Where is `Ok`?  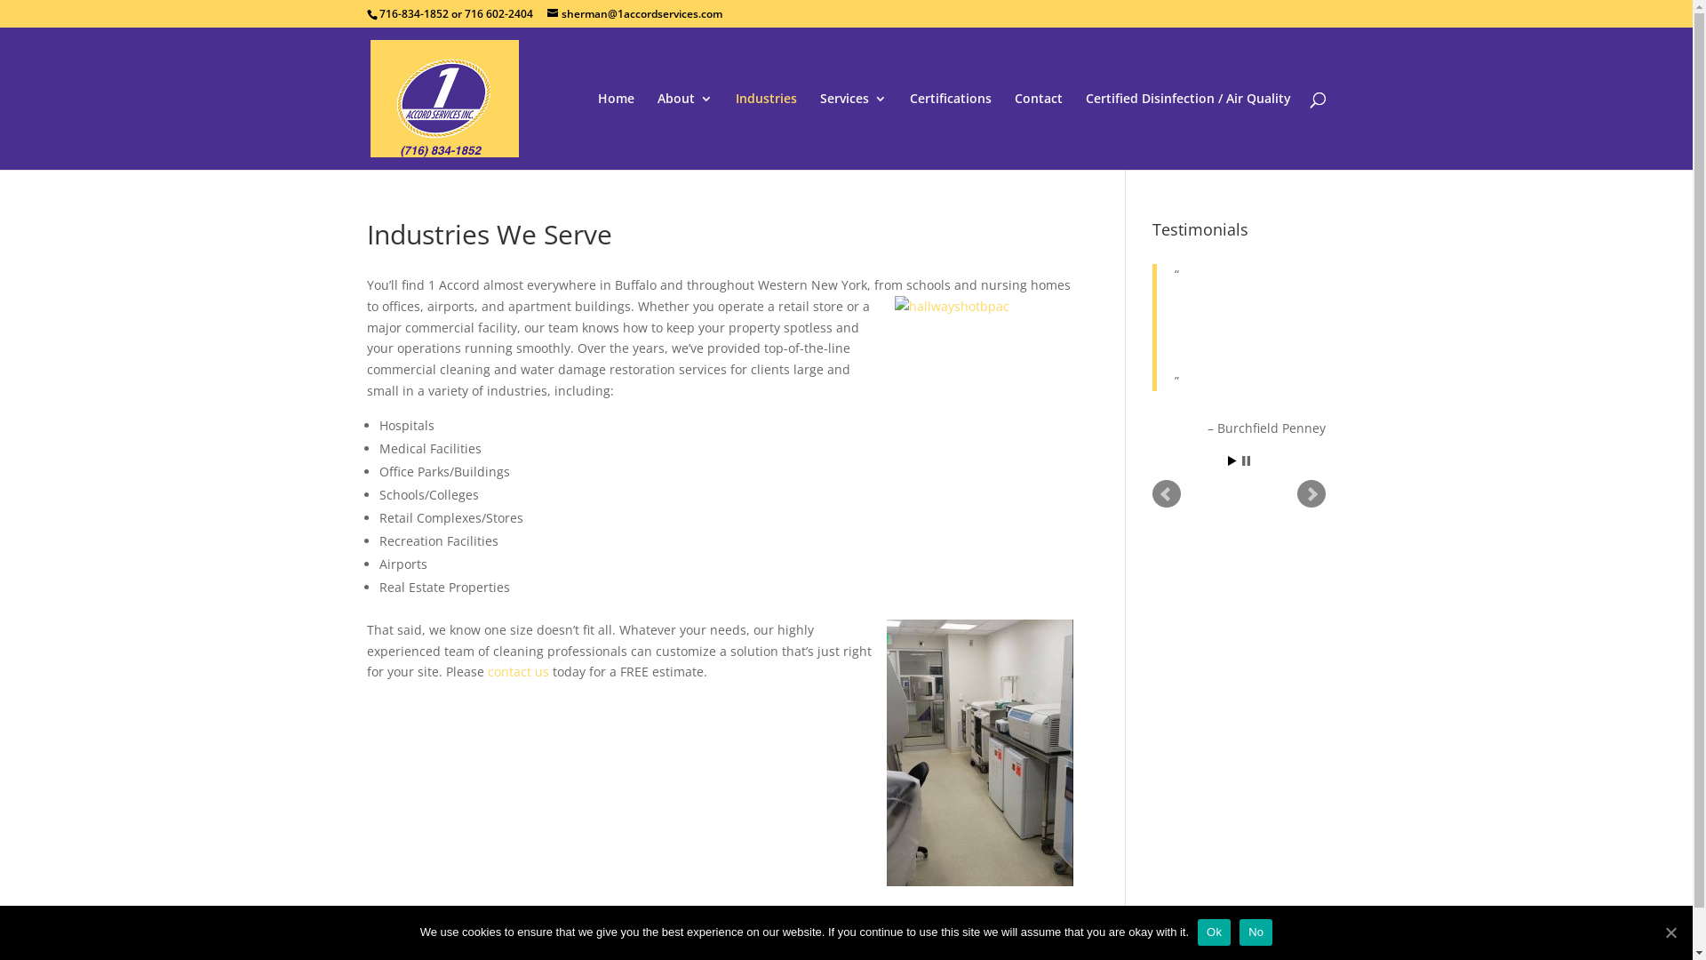
Ok is located at coordinates (1214, 932).